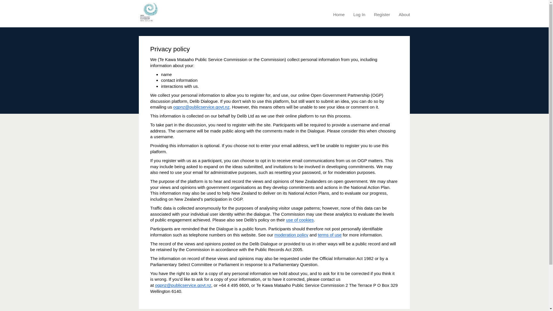 This screenshot has width=553, height=311. What do you see at coordinates (359, 14) in the screenshot?
I see `Log In` at bounding box center [359, 14].